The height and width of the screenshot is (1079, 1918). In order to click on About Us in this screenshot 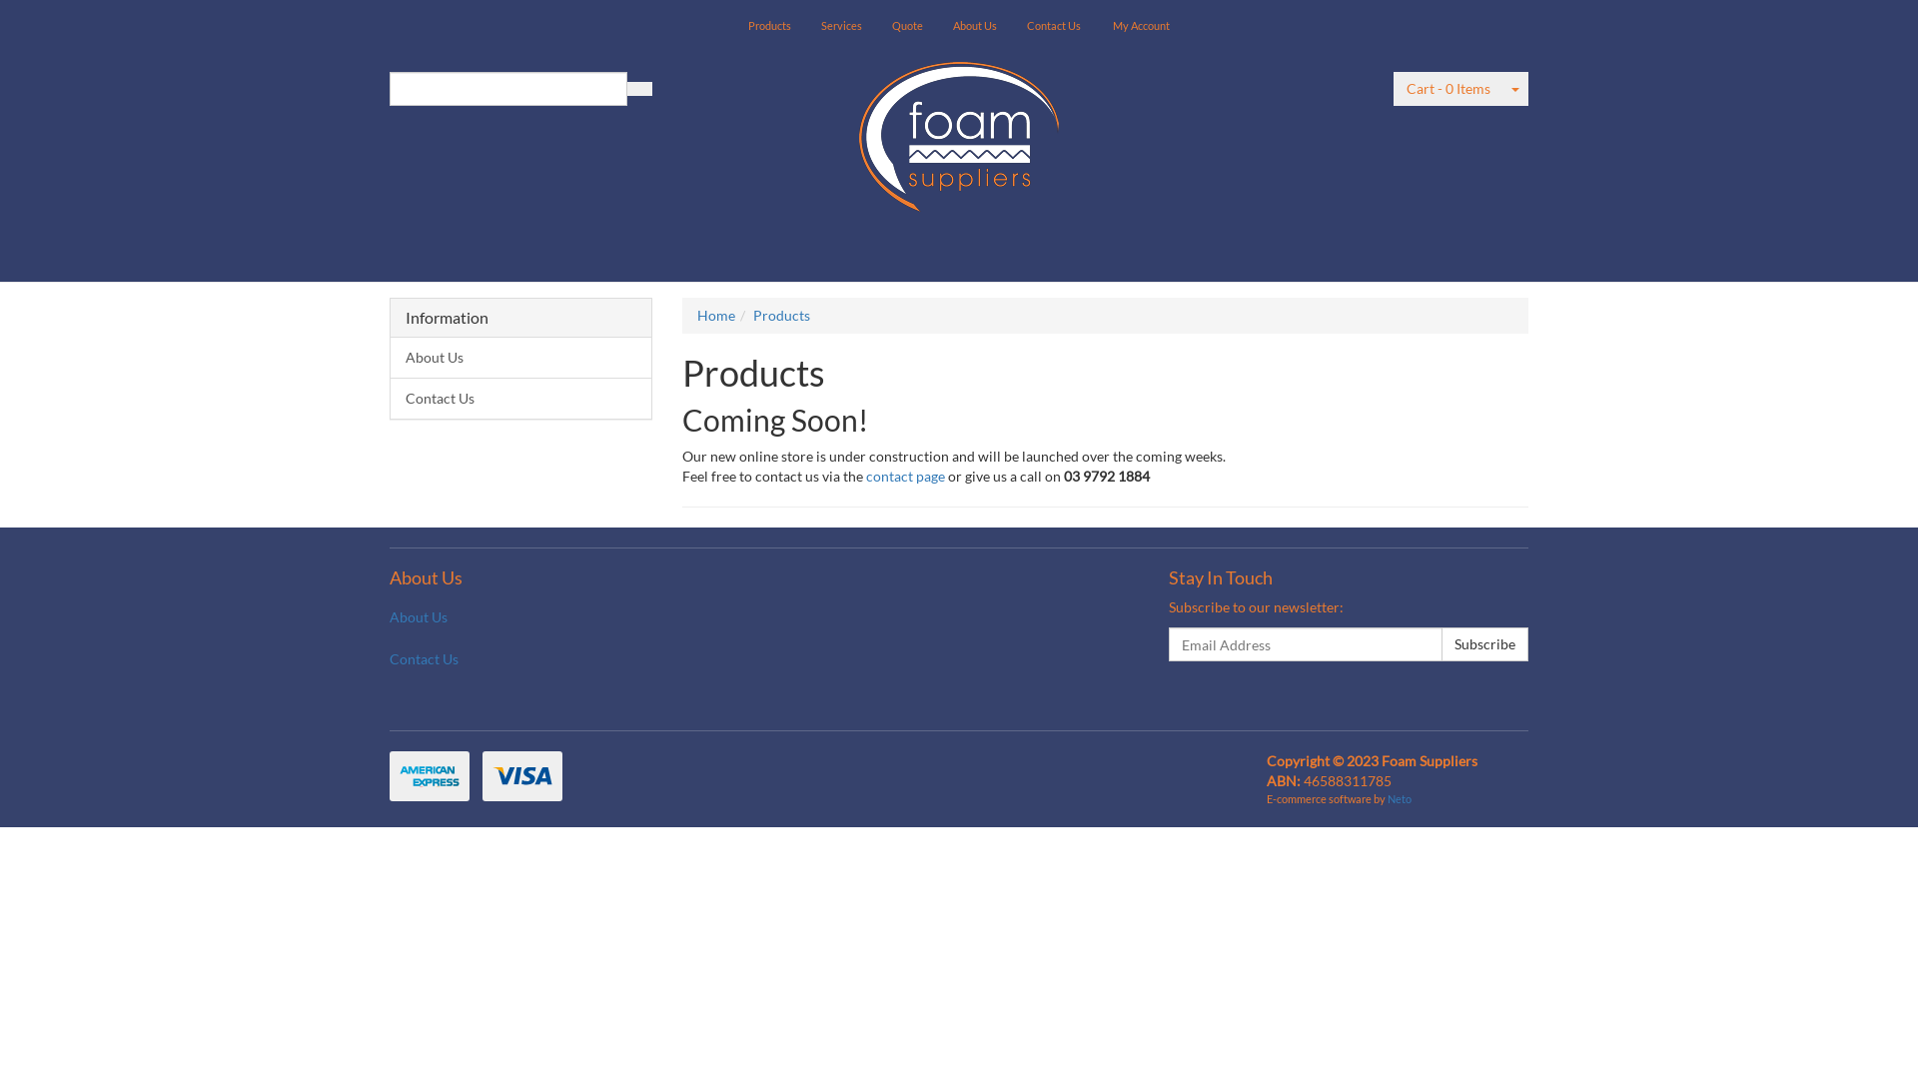, I will do `click(975, 26)`.